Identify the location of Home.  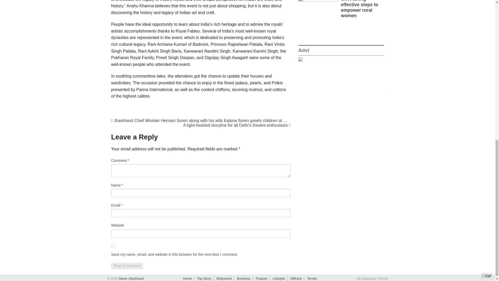
(187, 278).